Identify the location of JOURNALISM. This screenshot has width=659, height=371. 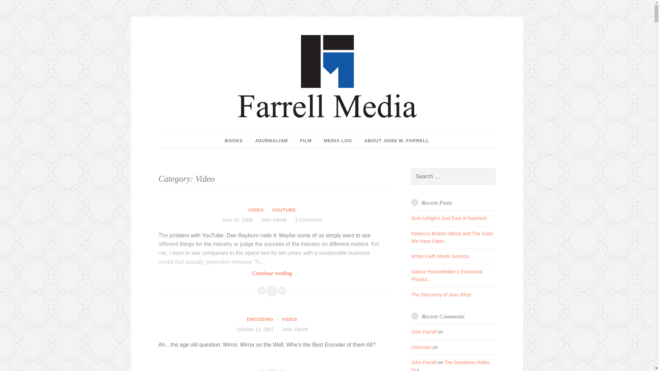
(275, 140).